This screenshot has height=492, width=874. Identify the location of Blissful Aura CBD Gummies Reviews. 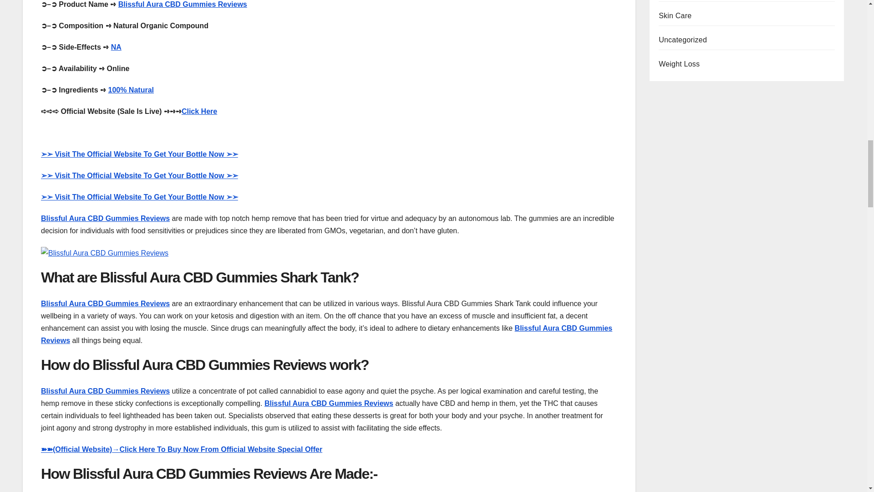
(105, 391).